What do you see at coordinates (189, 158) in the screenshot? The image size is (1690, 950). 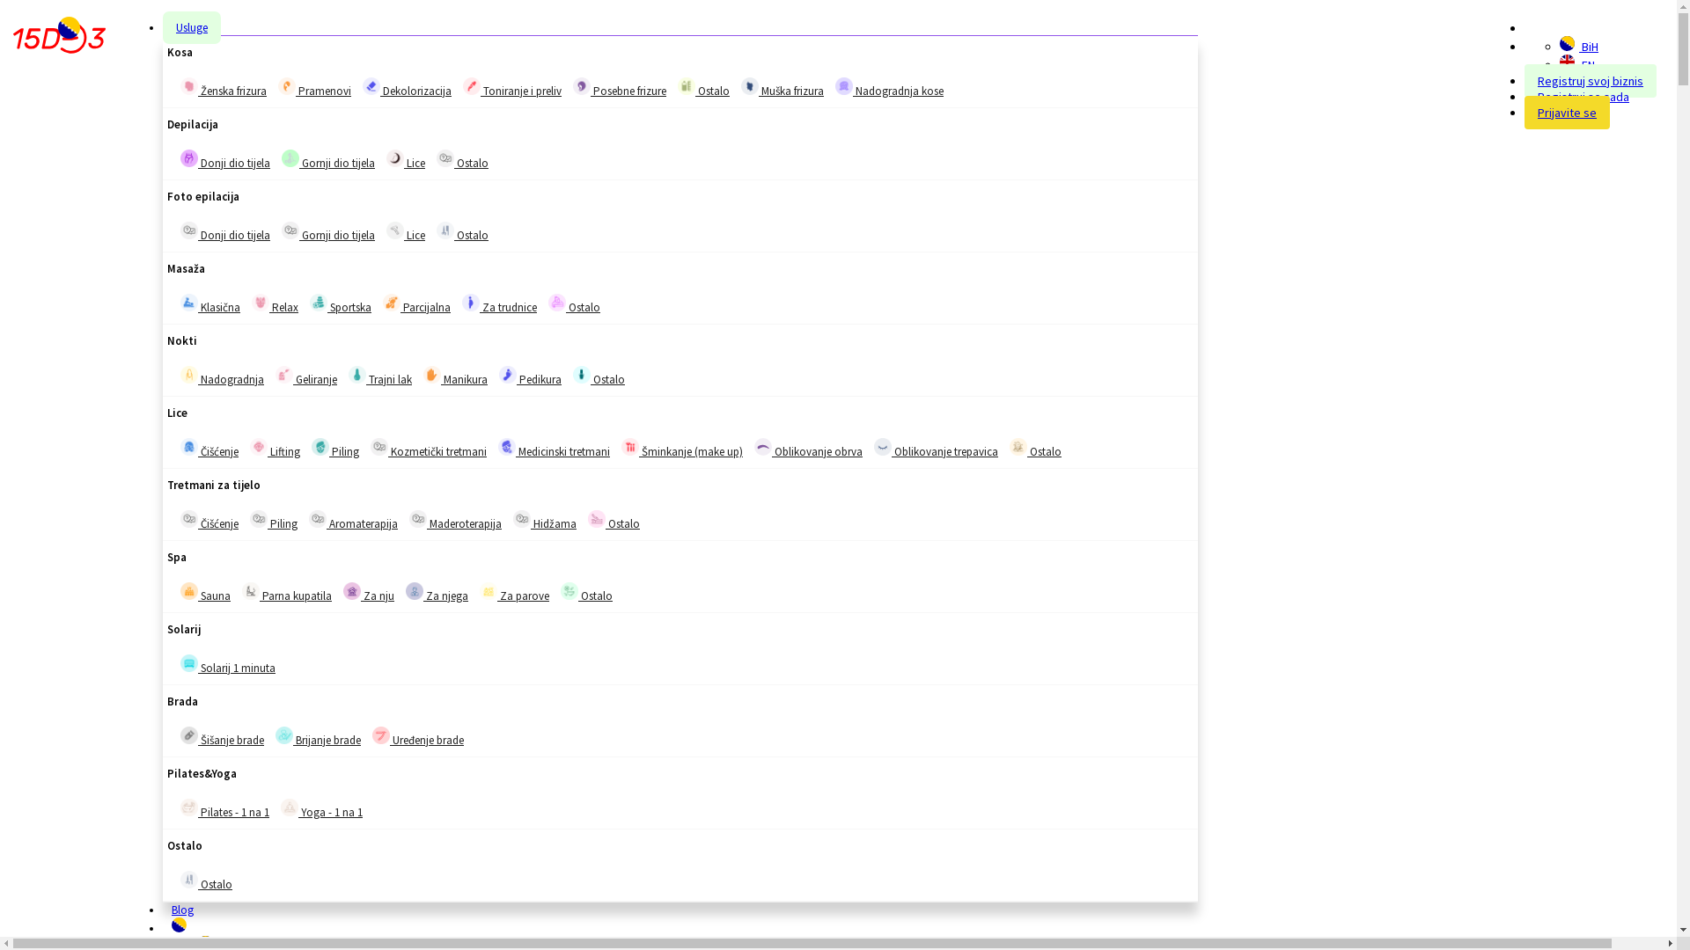 I see `Donji dio tijela` at bounding box center [189, 158].